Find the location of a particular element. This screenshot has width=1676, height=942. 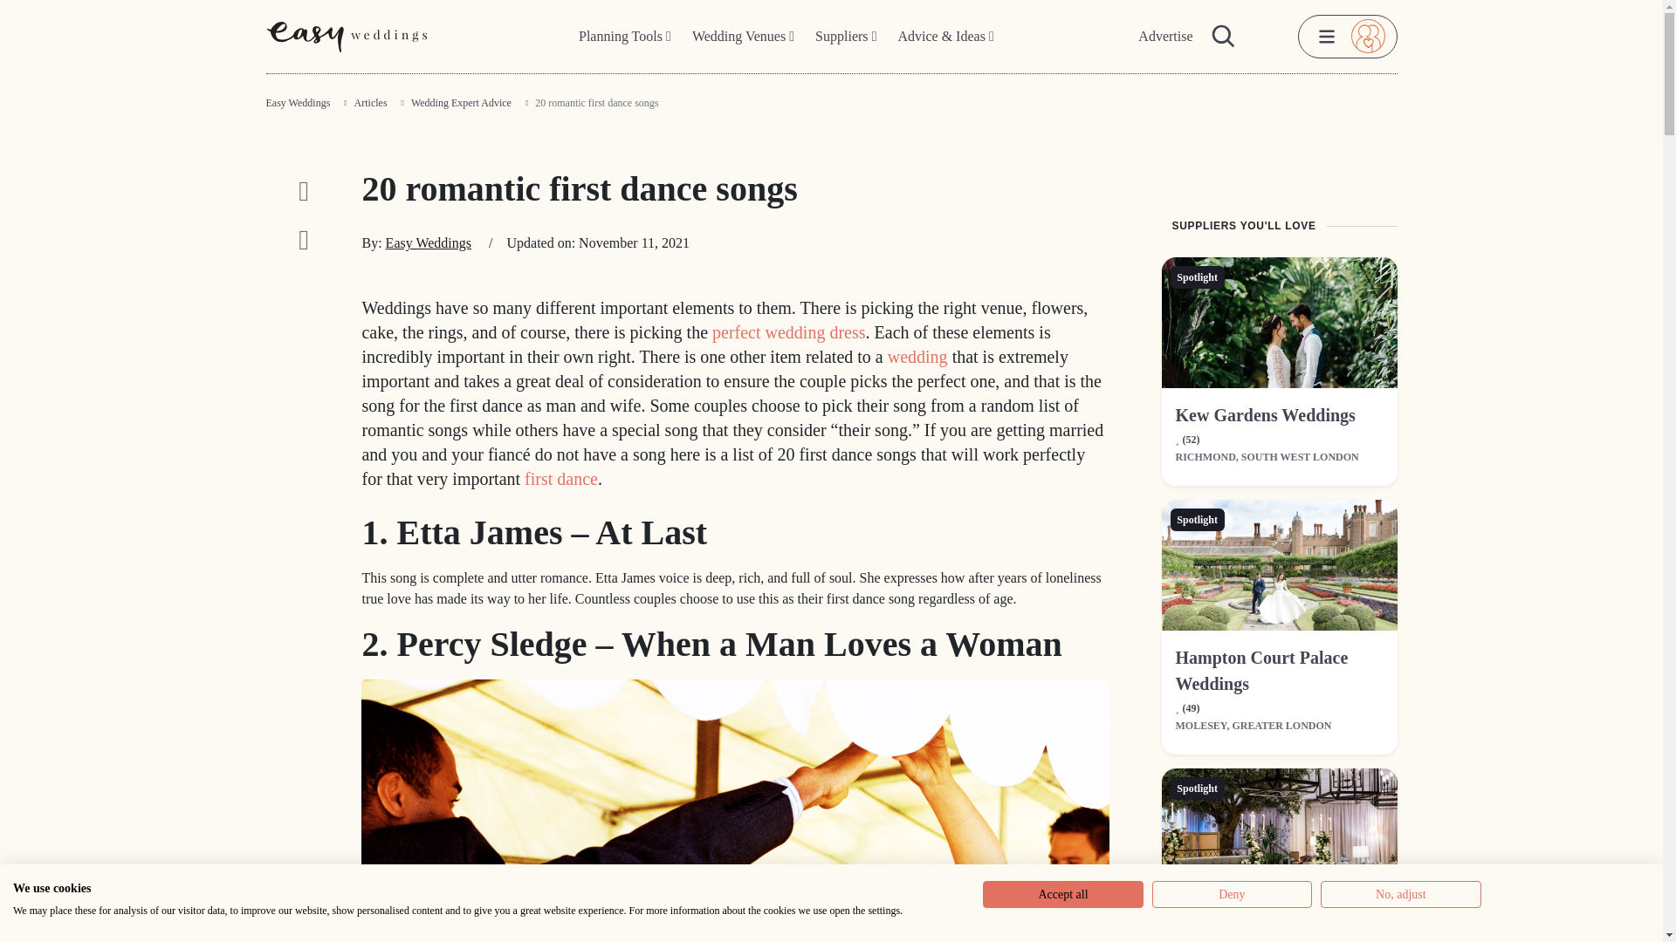

View Profile is located at coordinates (1264, 415).